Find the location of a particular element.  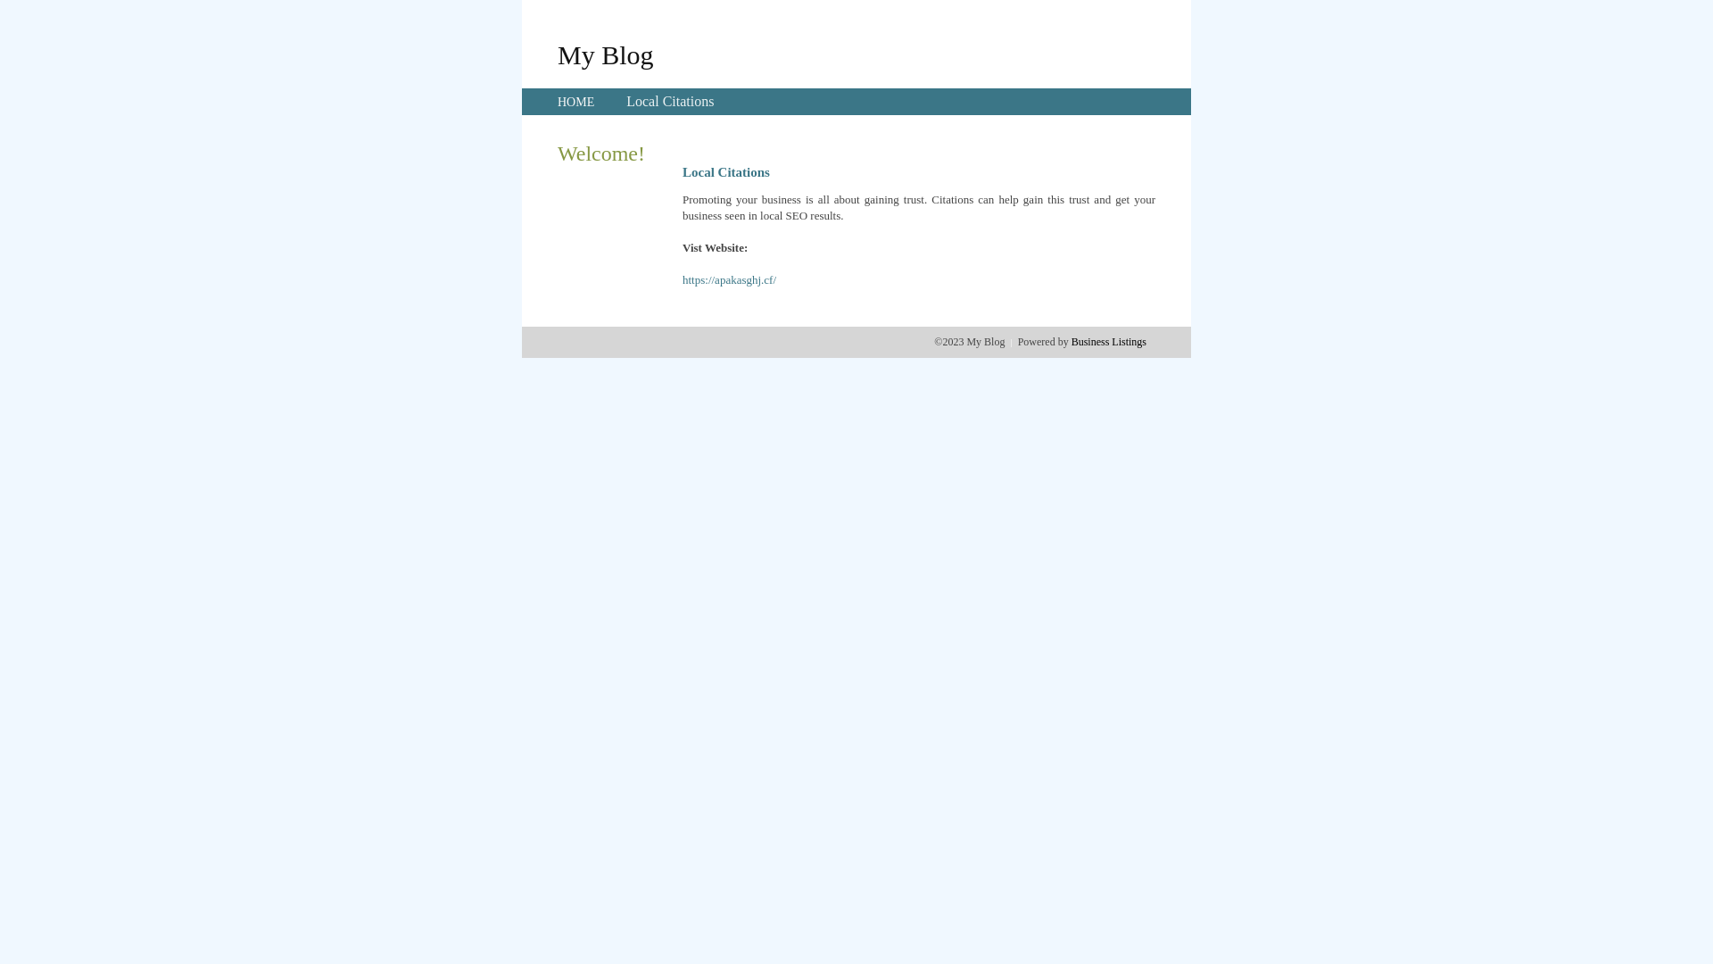

Local Citations is located at coordinates (670, 102).